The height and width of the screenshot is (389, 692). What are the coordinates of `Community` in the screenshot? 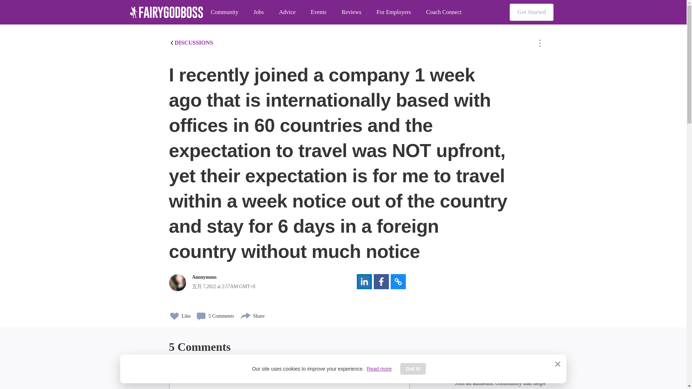 It's located at (224, 12).